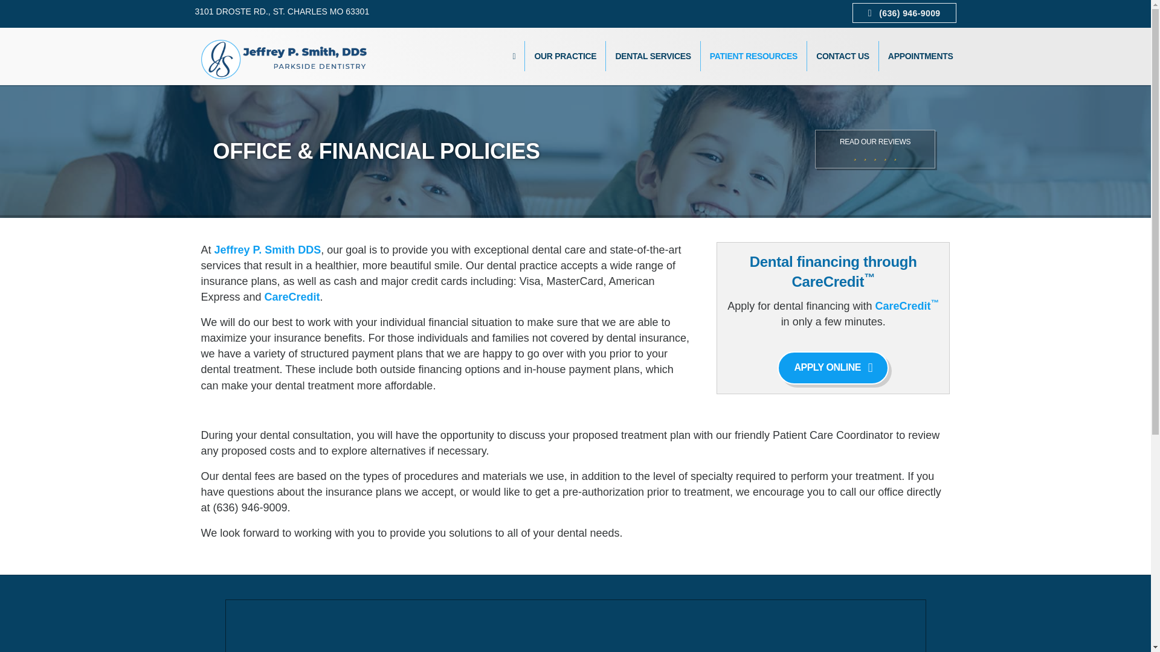  I want to click on jeffrey-smith-parkside-dentistry-logo-inline, so click(285, 59).